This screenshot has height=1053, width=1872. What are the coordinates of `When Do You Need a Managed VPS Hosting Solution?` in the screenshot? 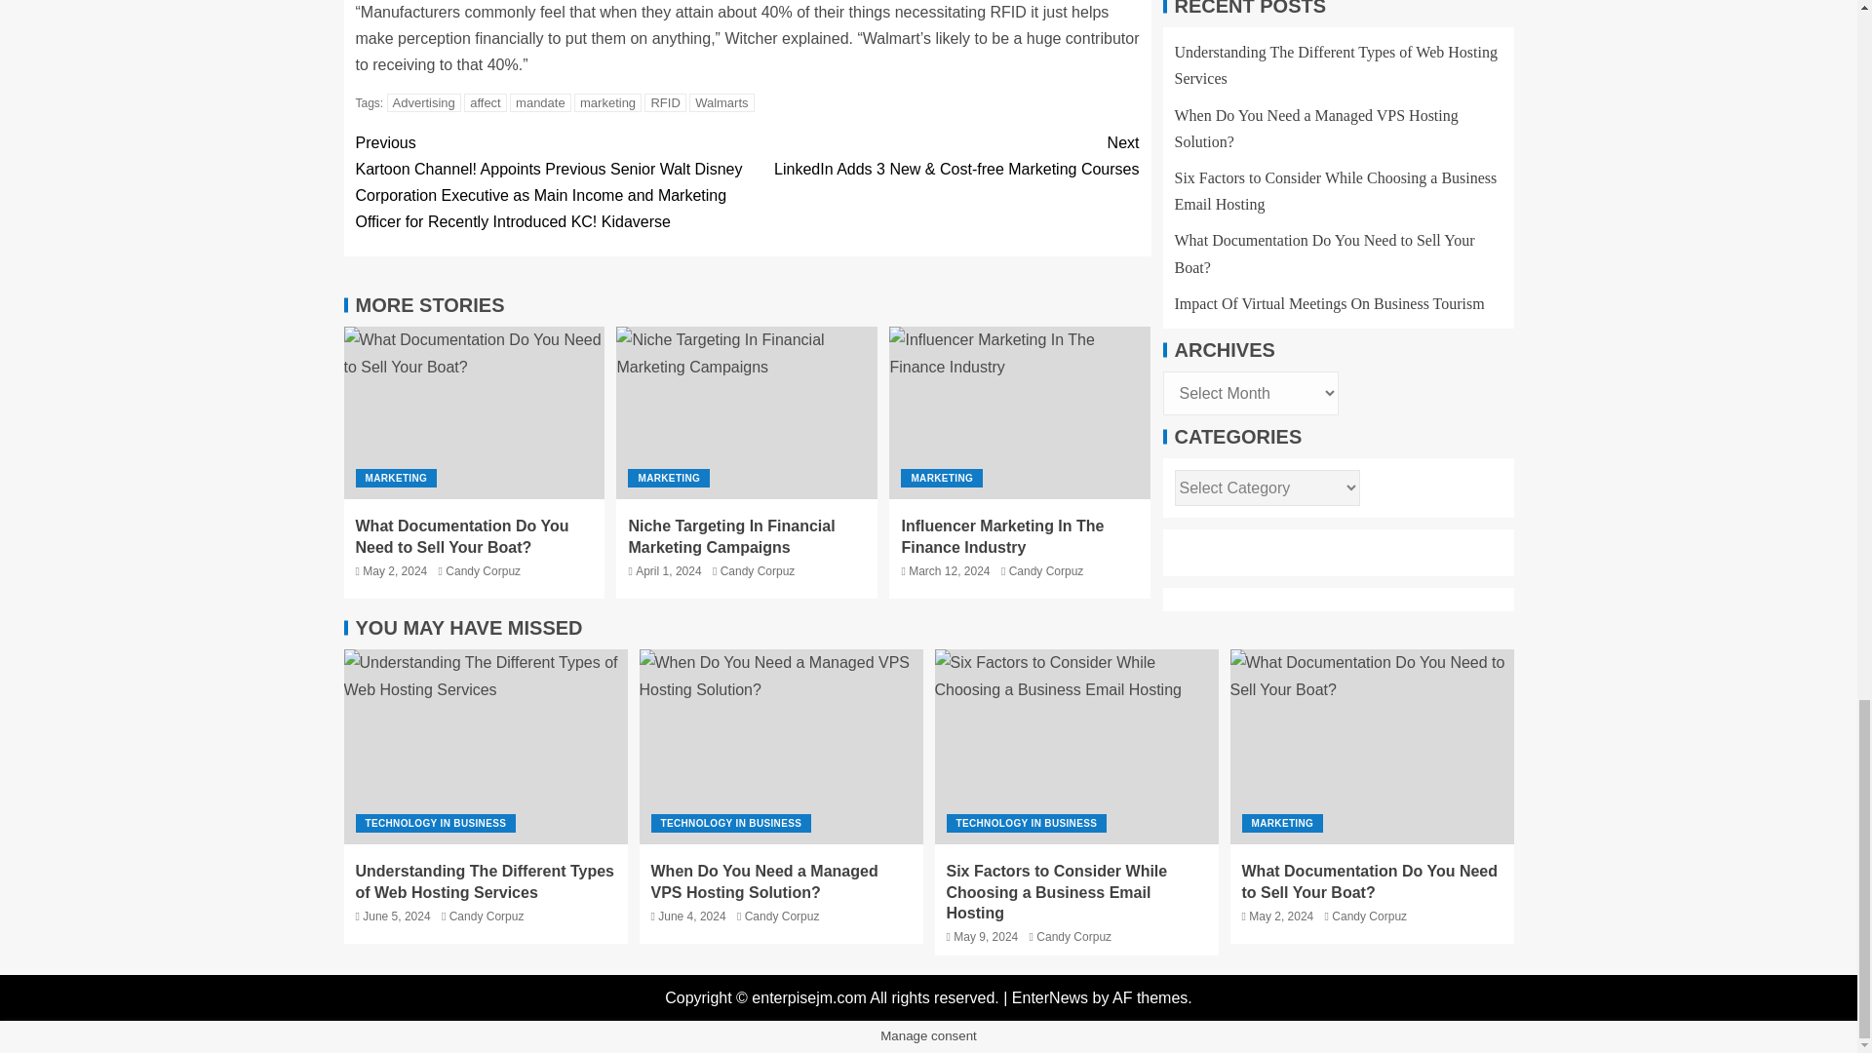 It's located at (781, 747).